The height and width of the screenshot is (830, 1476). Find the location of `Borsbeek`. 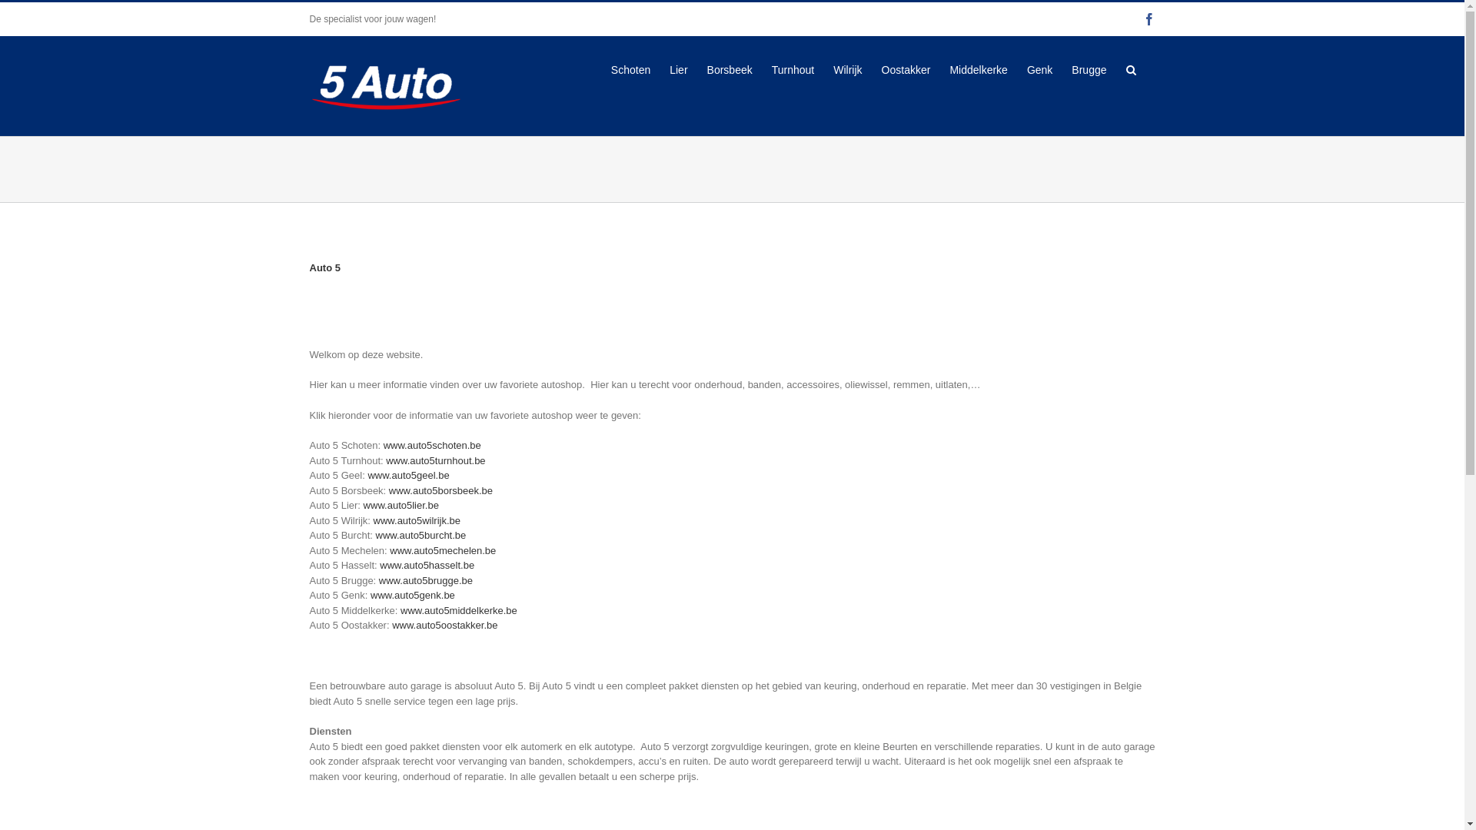

Borsbeek is located at coordinates (730, 69).